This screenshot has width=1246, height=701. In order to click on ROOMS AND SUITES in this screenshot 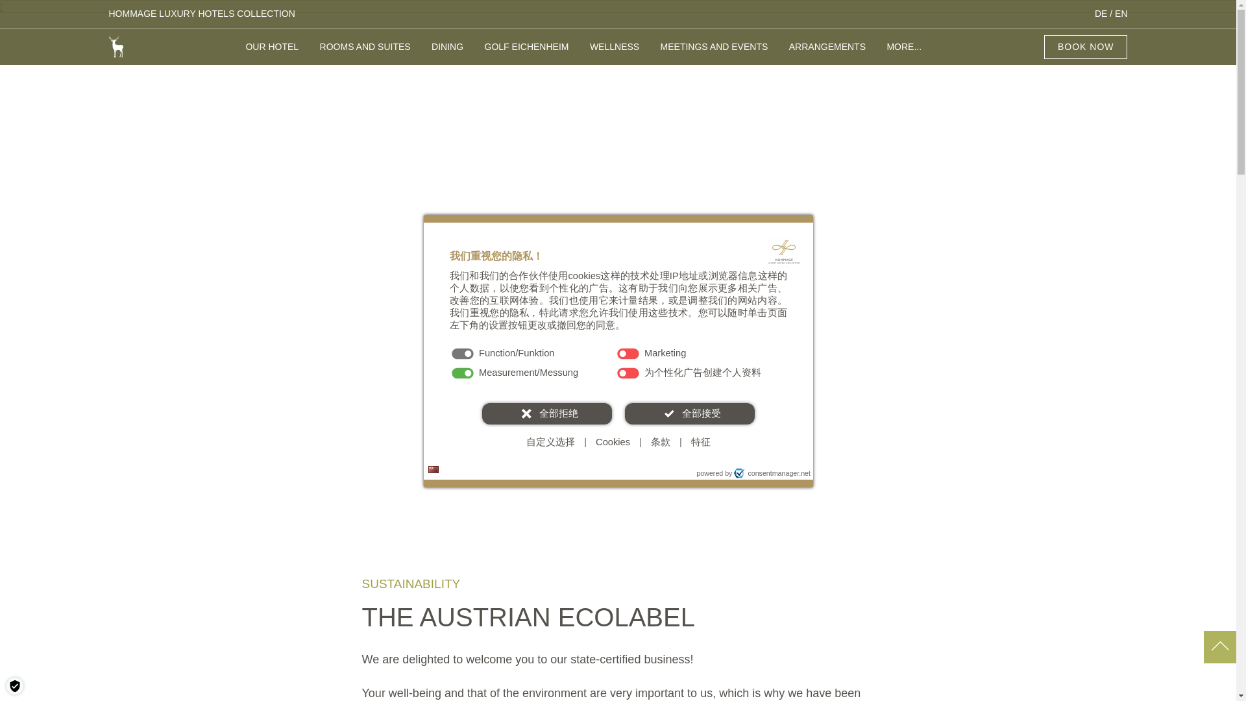, I will do `click(365, 53)`.